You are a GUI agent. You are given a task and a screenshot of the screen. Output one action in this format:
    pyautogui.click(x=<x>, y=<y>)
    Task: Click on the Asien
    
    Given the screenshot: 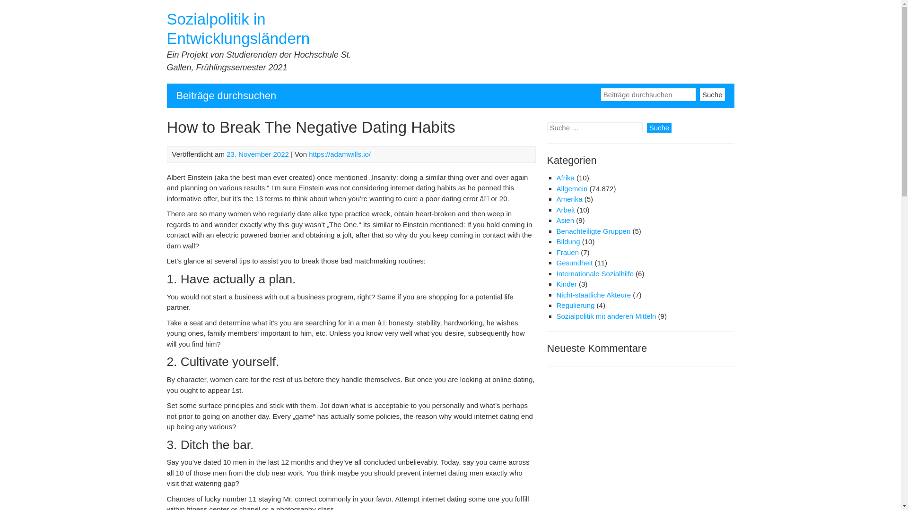 What is the action you would take?
    pyautogui.click(x=565, y=220)
    